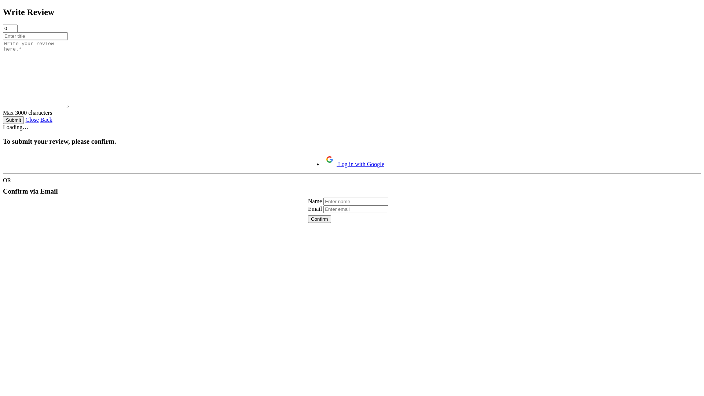 Image resolution: width=704 pixels, height=396 pixels. I want to click on Submit, so click(13, 120).